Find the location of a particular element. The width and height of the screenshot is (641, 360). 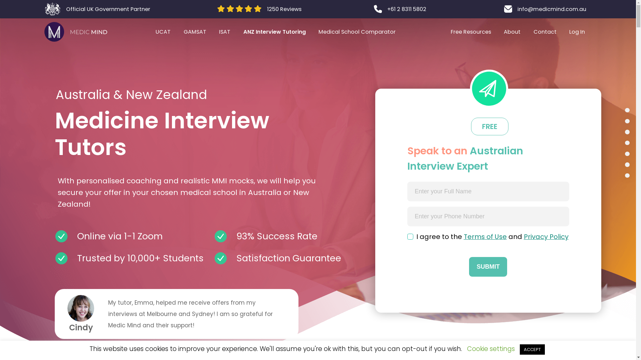

ANZ Interview Tutoring is located at coordinates (275, 32).